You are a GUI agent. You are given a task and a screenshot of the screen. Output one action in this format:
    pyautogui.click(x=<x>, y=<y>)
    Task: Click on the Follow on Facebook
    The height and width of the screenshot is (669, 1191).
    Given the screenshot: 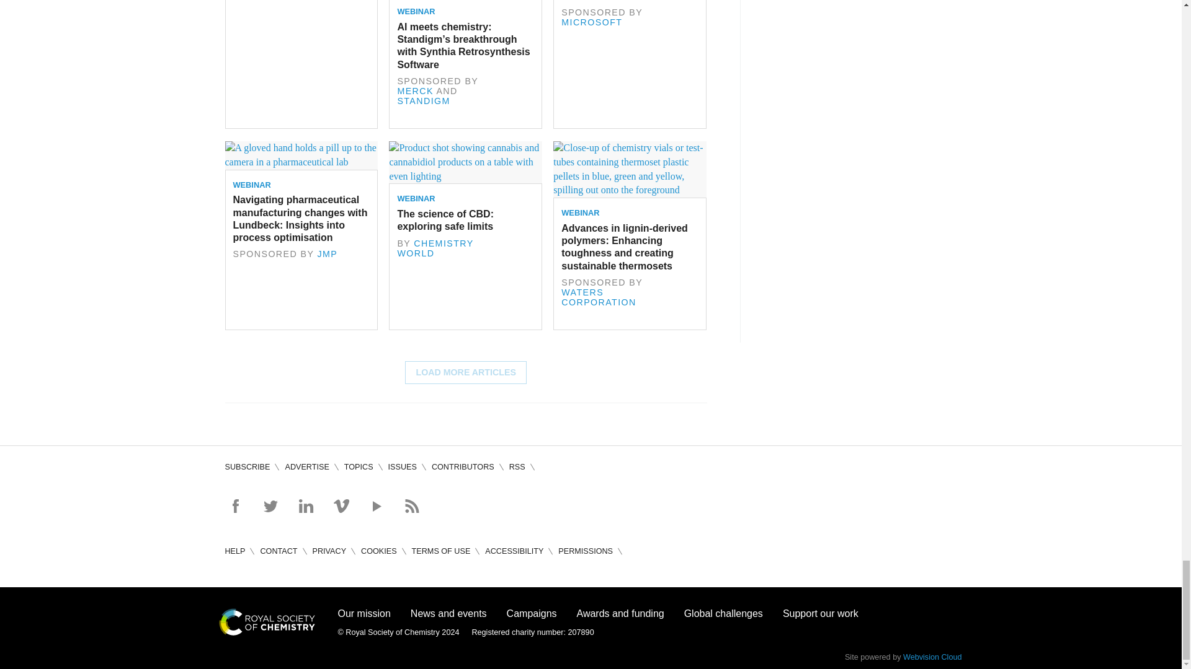 What is the action you would take?
    pyautogui.click(x=234, y=505)
    